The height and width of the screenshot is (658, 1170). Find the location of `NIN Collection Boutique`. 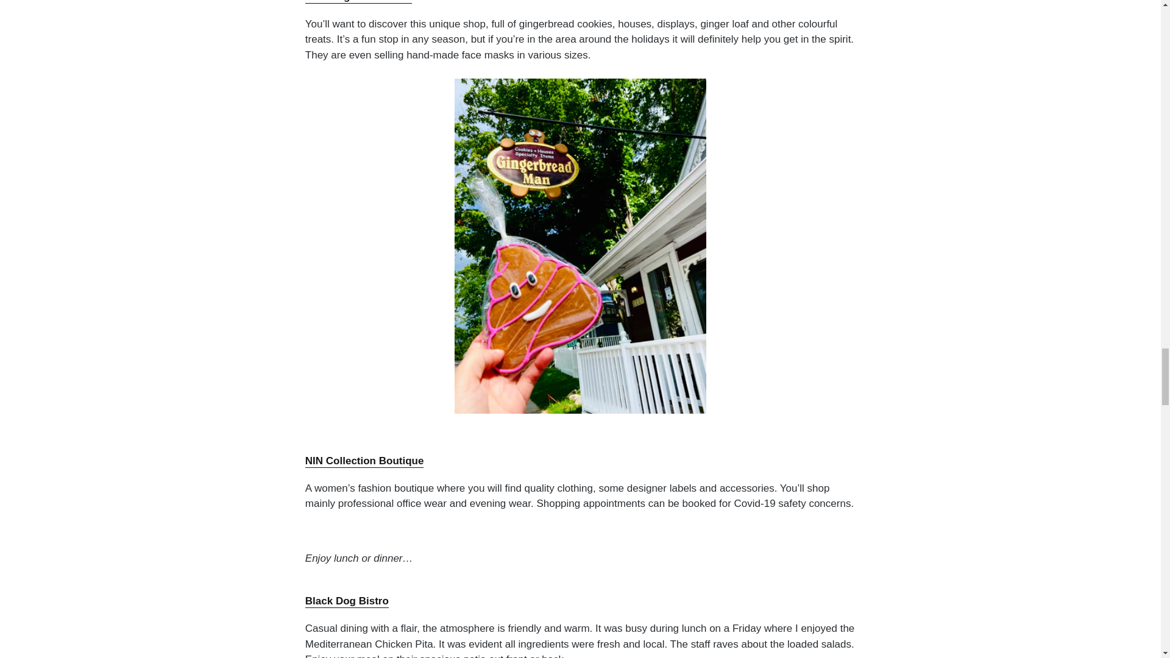

NIN Collection Boutique is located at coordinates (364, 461).